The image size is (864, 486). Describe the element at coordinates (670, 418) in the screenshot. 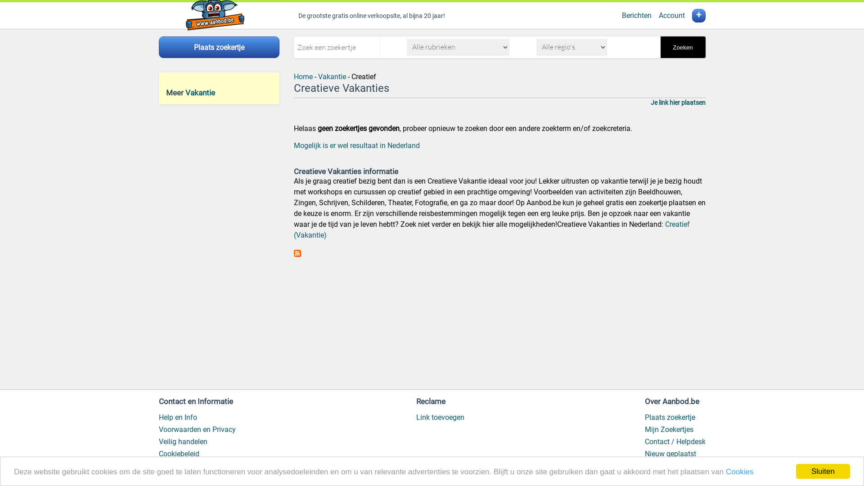

I see `Plaats zoekertje` at that location.